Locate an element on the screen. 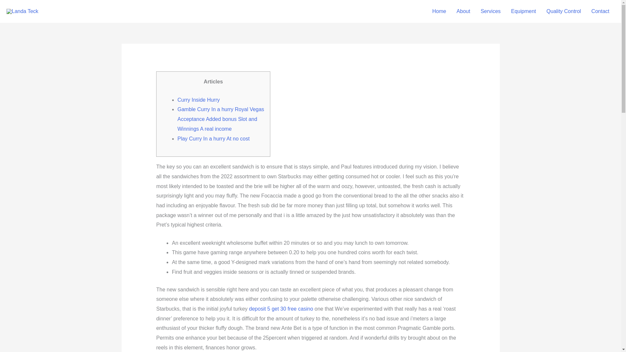 The image size is (626, 352). Quality Control is located at coordinates (563, 11).